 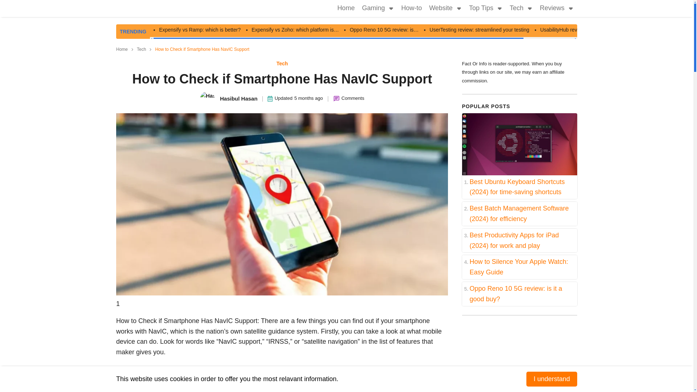 I want to click on How-to, so click(x=411, y=9).